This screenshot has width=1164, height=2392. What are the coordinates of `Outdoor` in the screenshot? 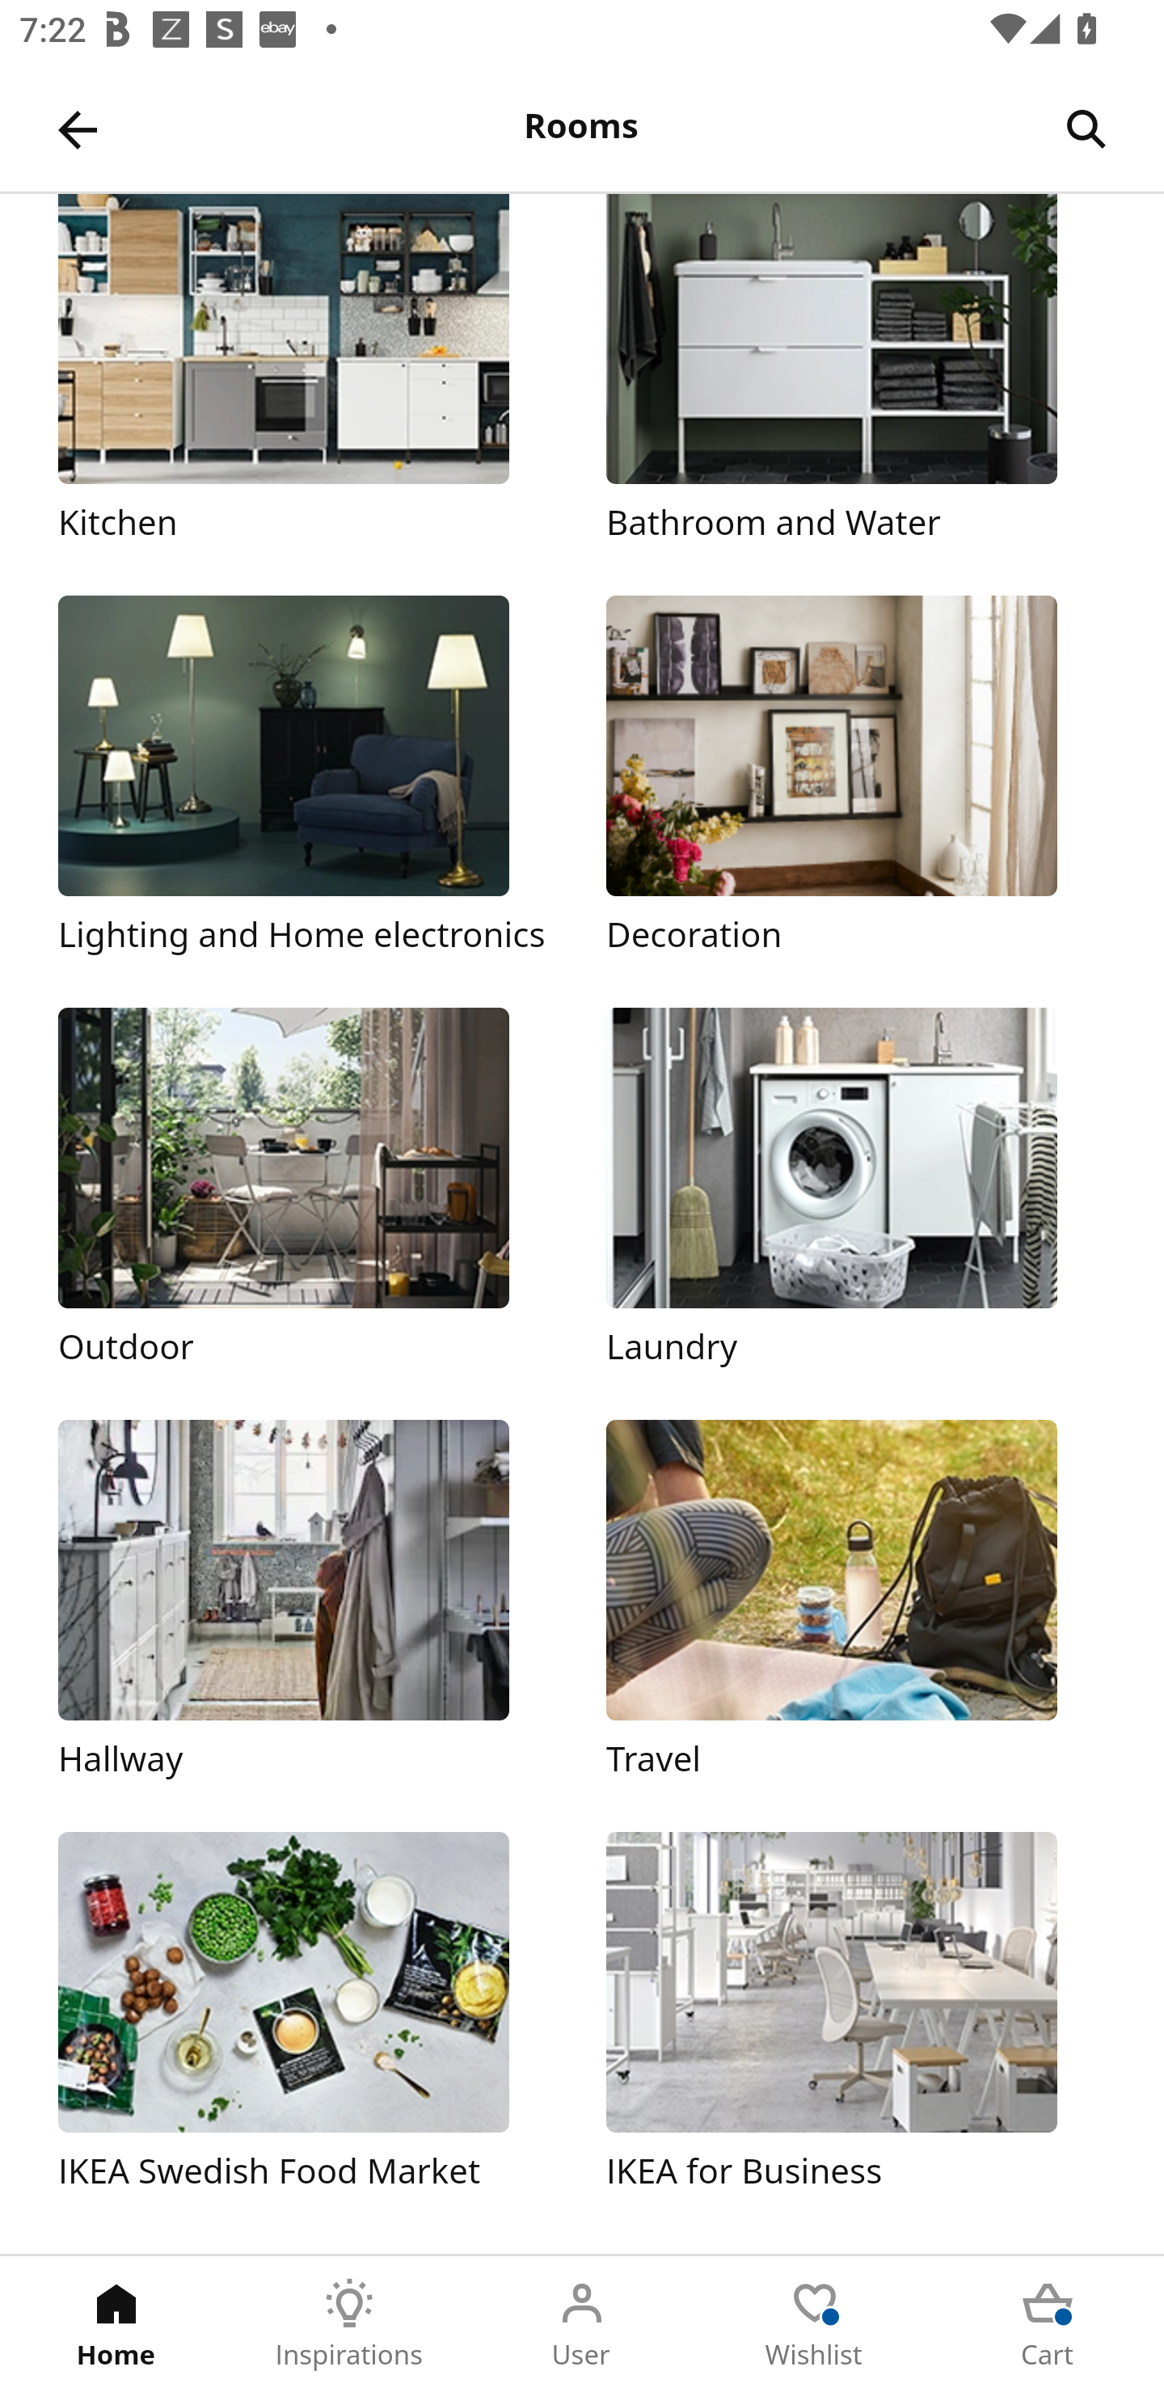 It's located at (307, 1189).